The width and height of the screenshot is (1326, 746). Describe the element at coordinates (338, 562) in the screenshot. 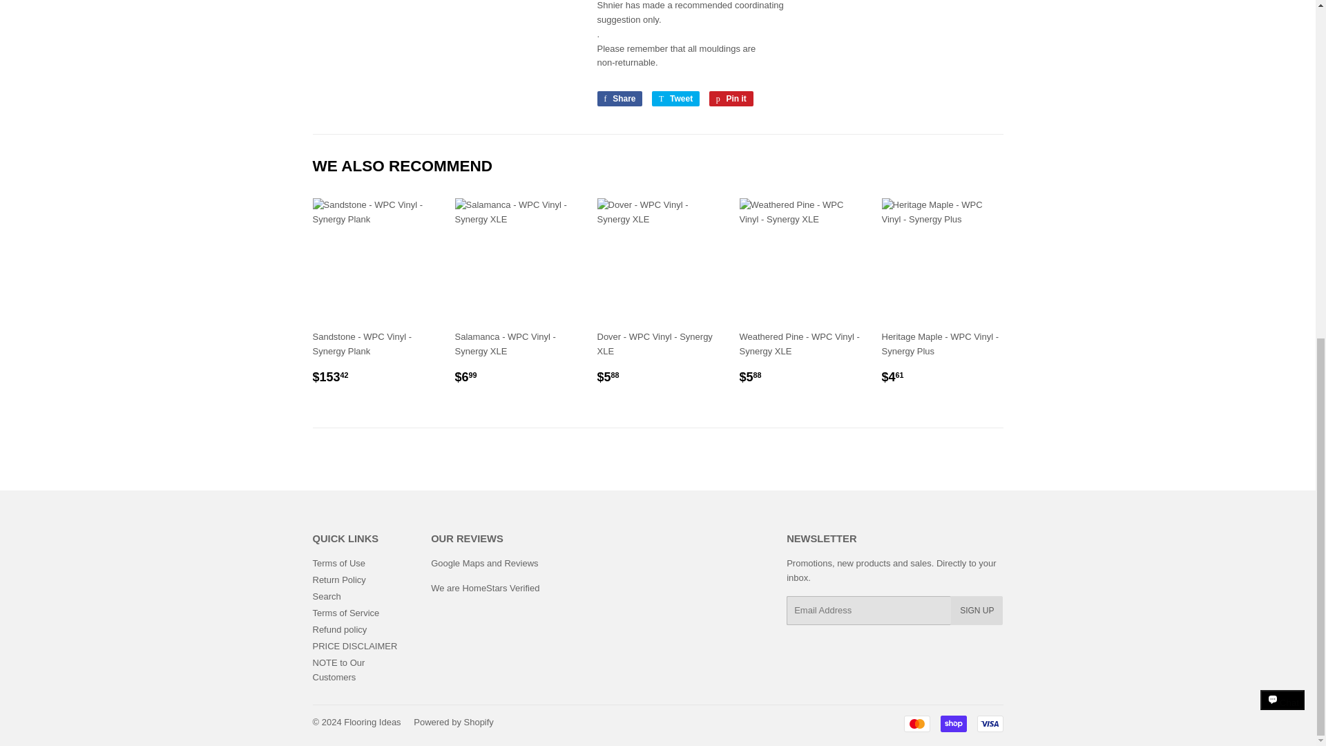

I see `Return Policy` at that location.